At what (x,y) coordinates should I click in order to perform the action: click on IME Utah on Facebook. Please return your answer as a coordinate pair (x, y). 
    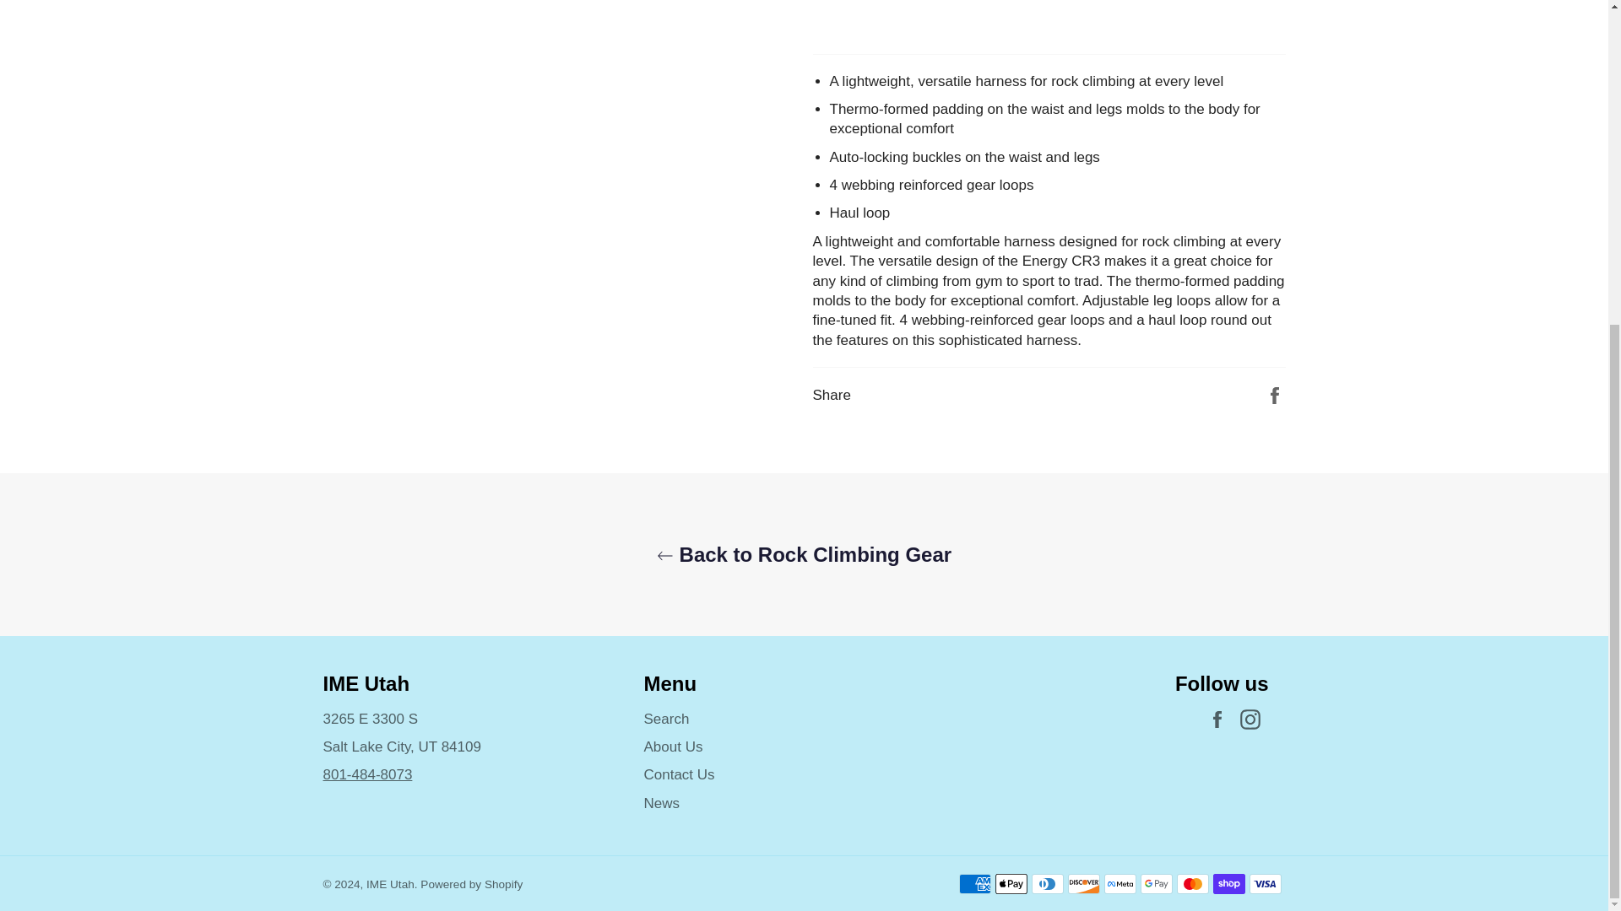
    Looking at the image, I should click on (1221, 720).